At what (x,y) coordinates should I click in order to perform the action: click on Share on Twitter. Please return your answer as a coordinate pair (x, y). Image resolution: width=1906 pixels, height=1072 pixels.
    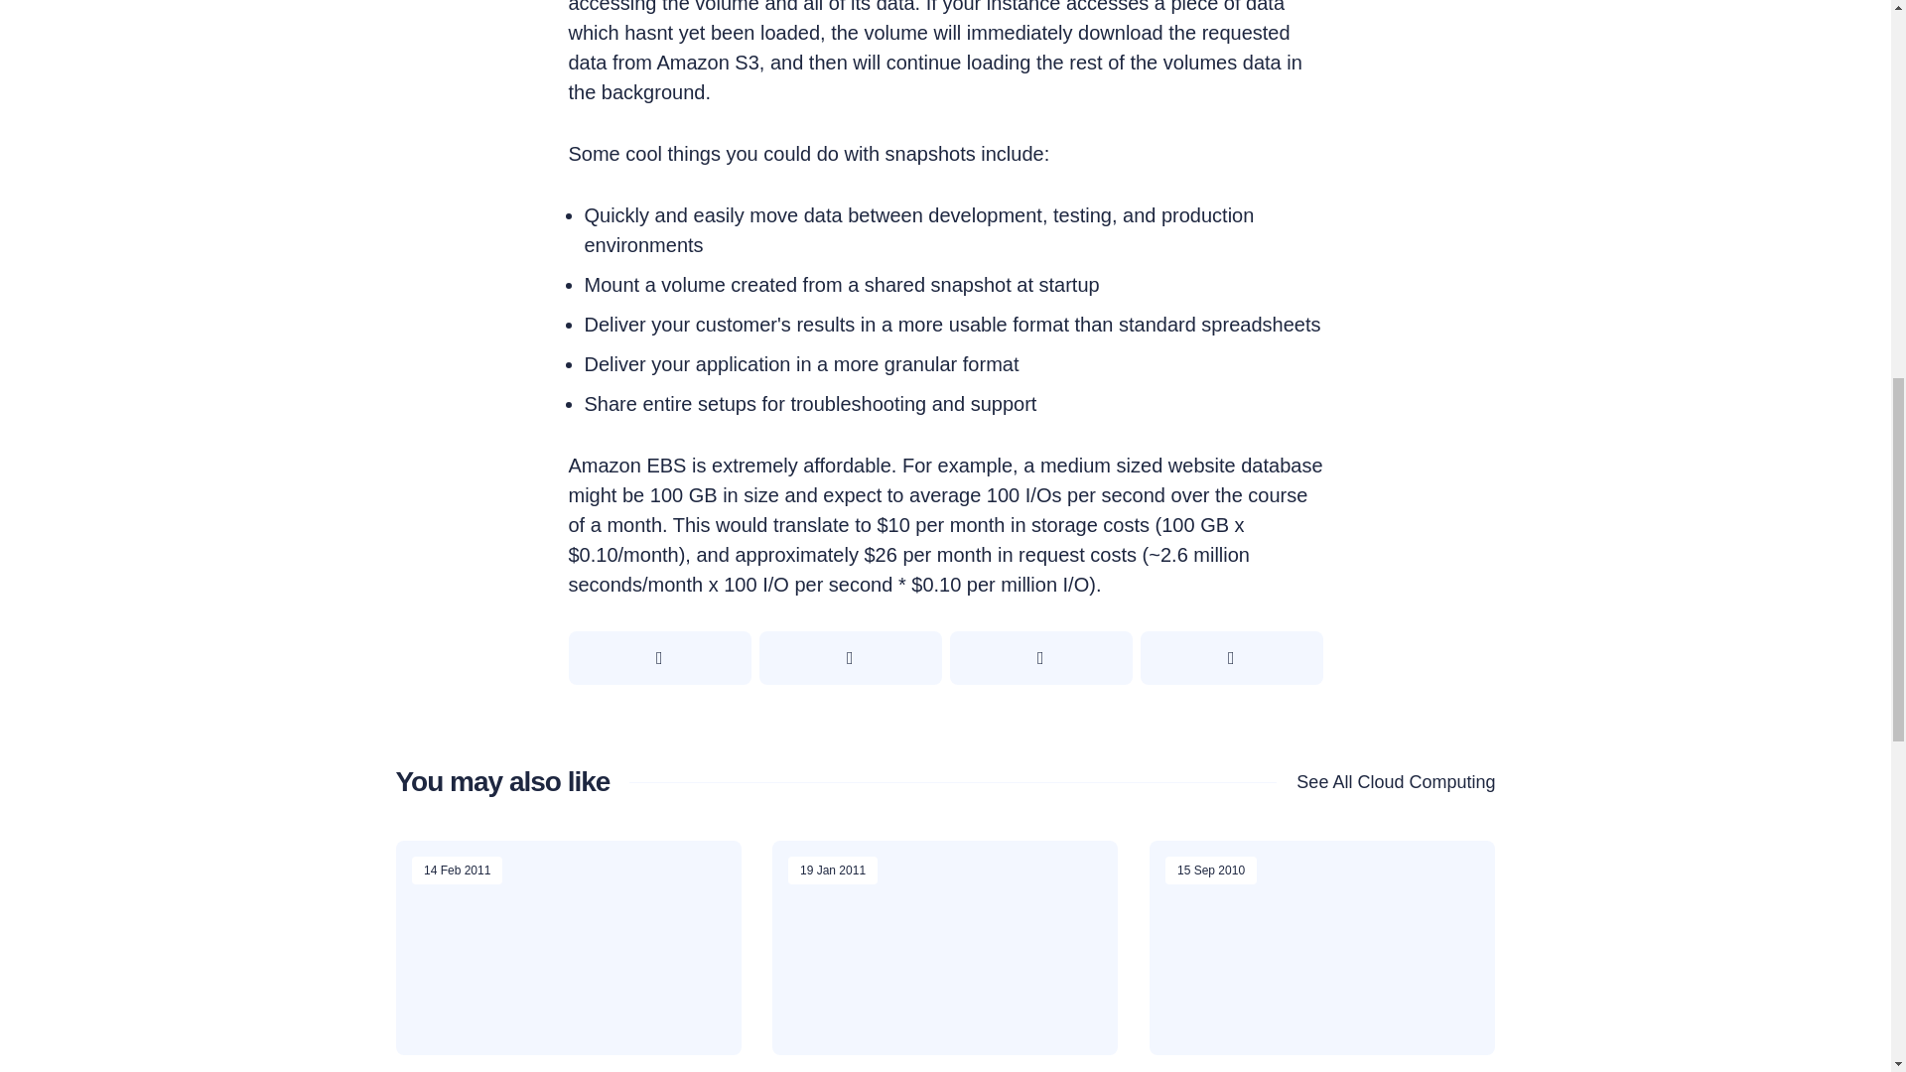
    Looking at the image, I should click on (659, 658).